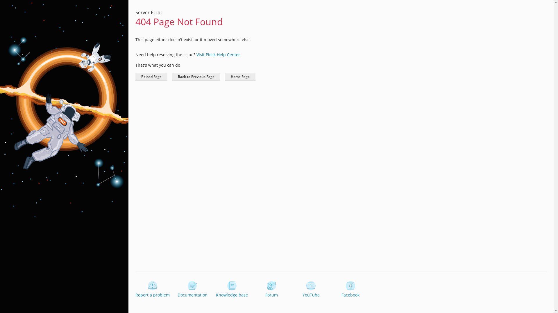  I want to click on Report a problem, so click(153, 290).